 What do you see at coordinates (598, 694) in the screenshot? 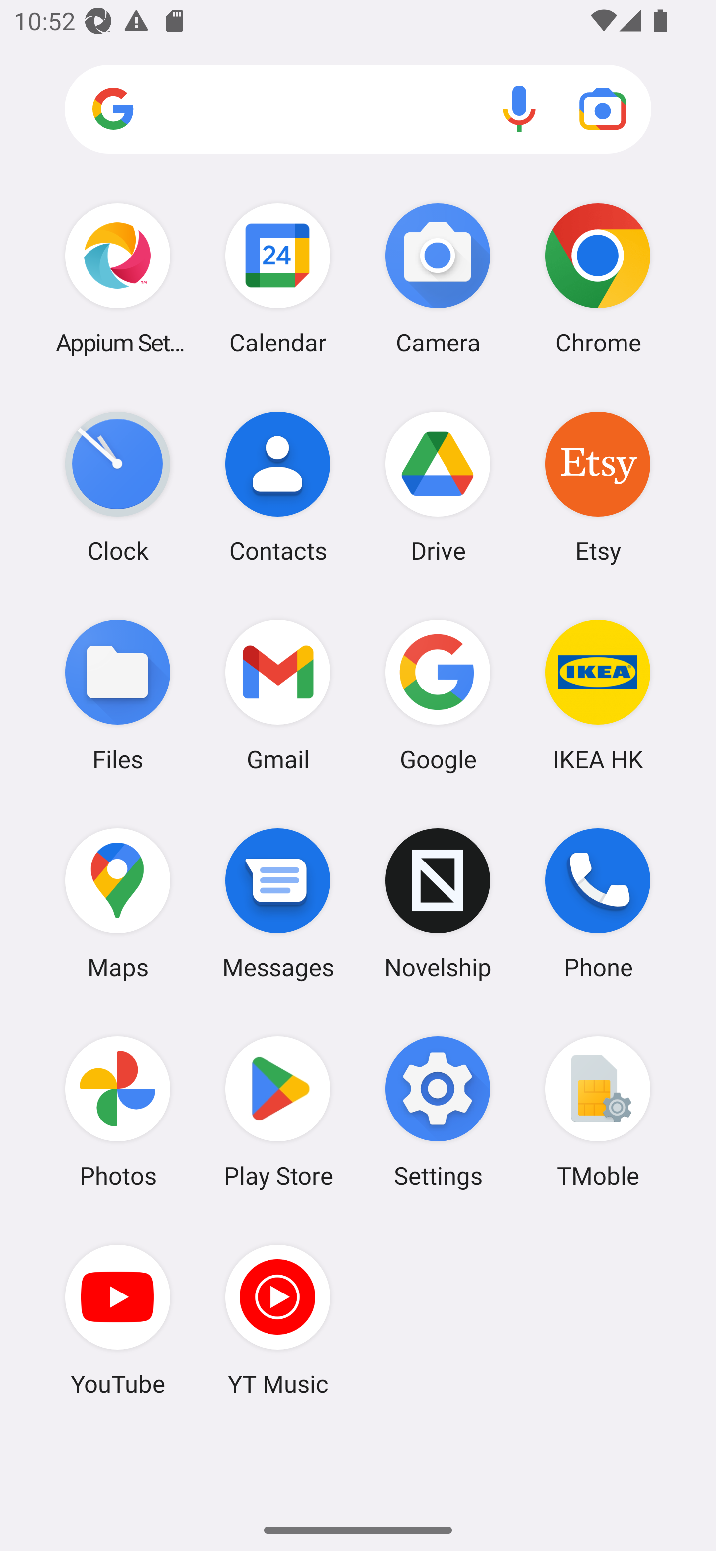
I see `IKEA HK` at bounding box center [598, 694].